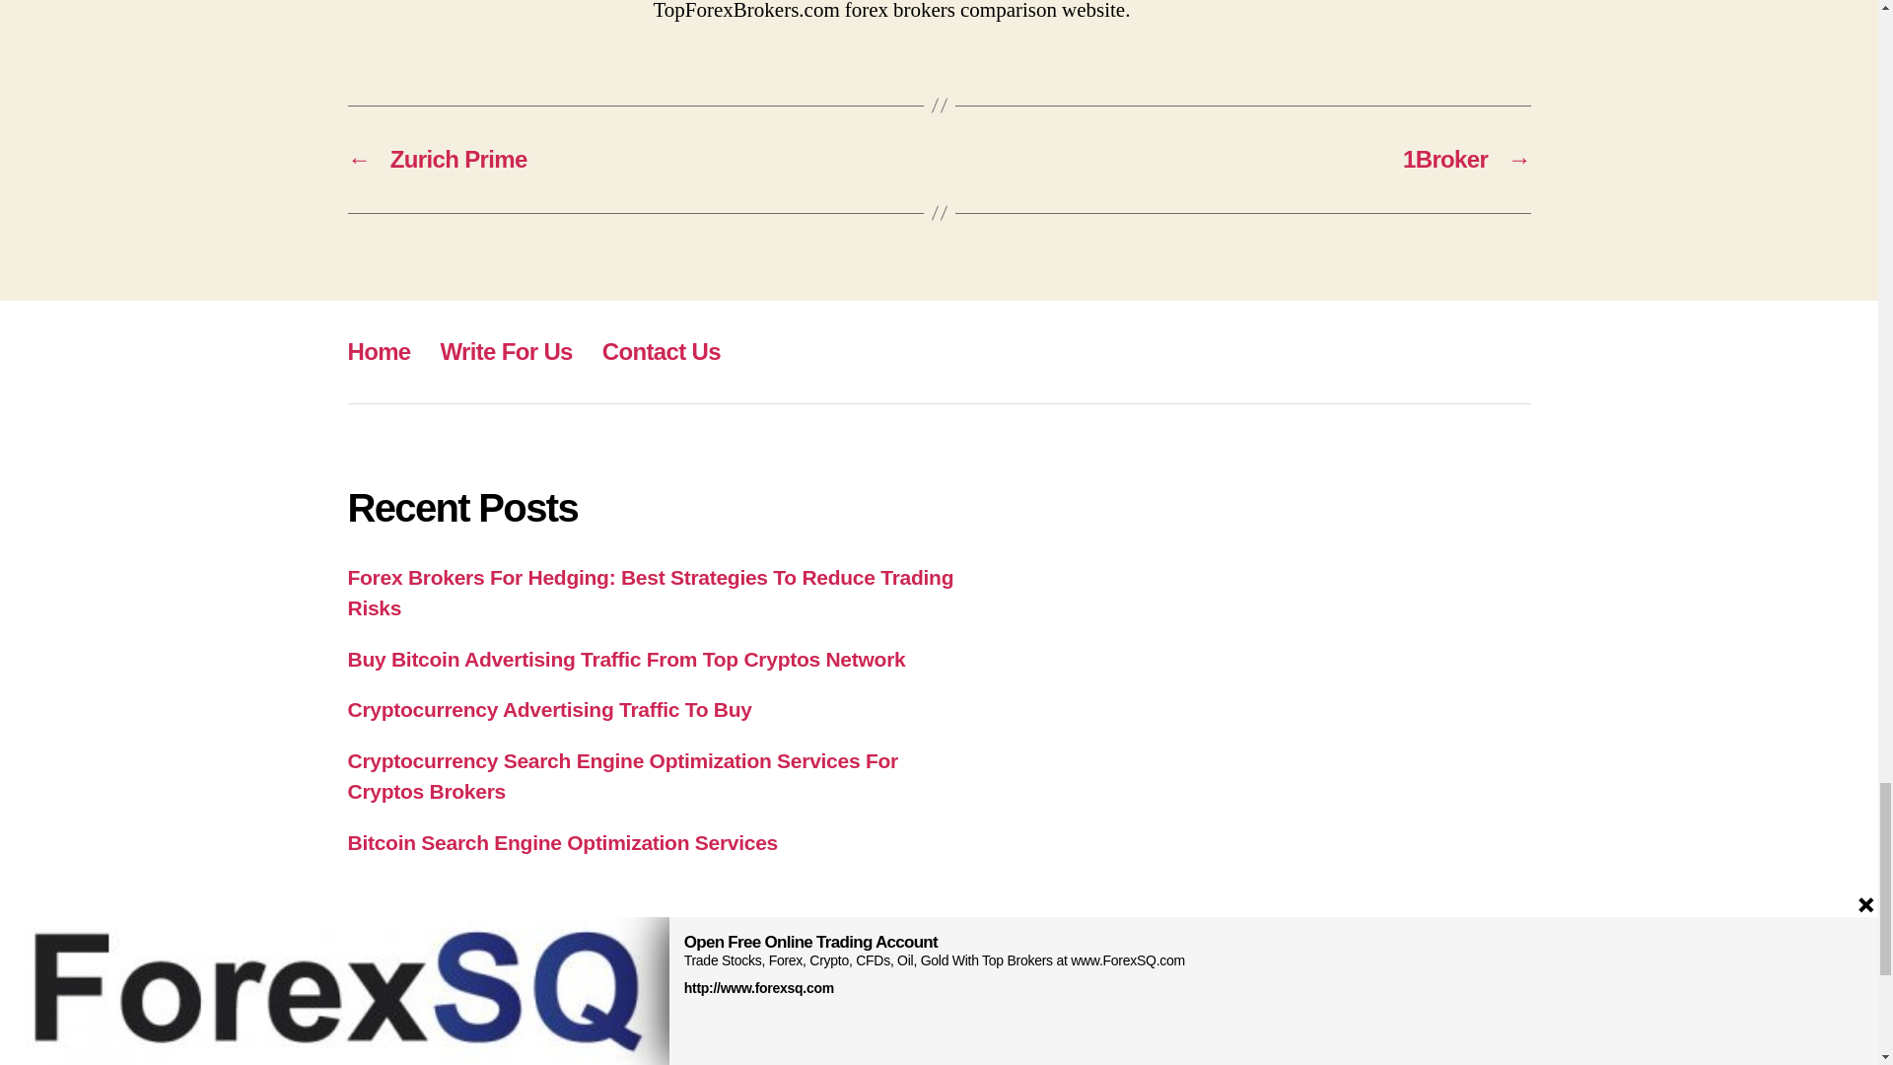 This screenshot has width=1893, height=1065. What do you see at coordinates (408, 1022) in the screenshot?
I see `bittrex support` at bounding box center [408, 1022].